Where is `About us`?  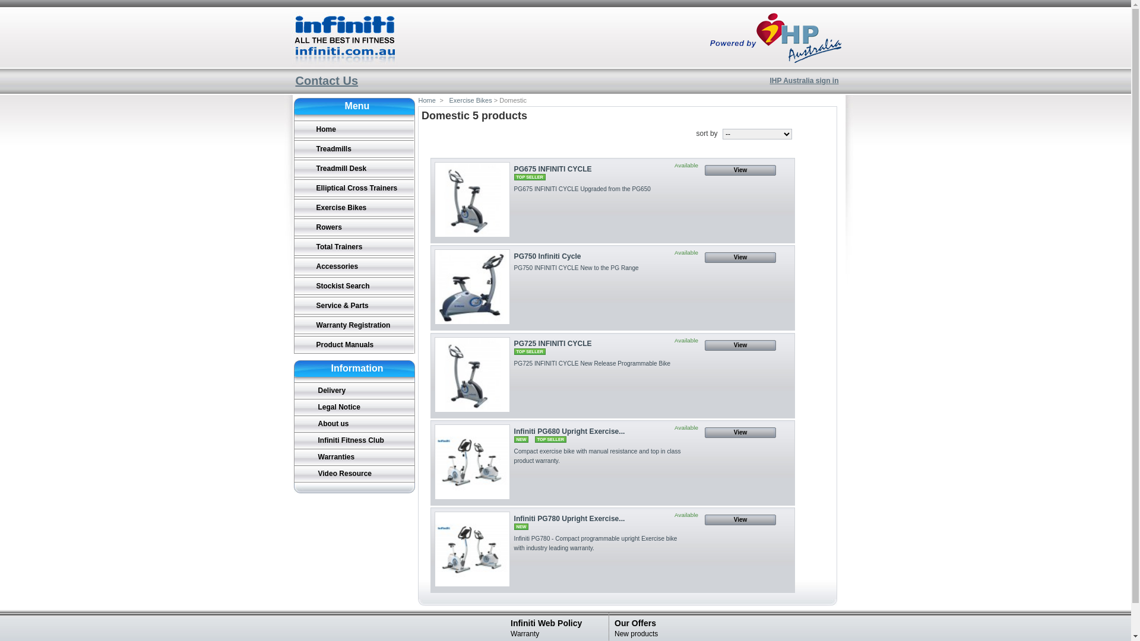 About us is located at coordinates (354, 424).